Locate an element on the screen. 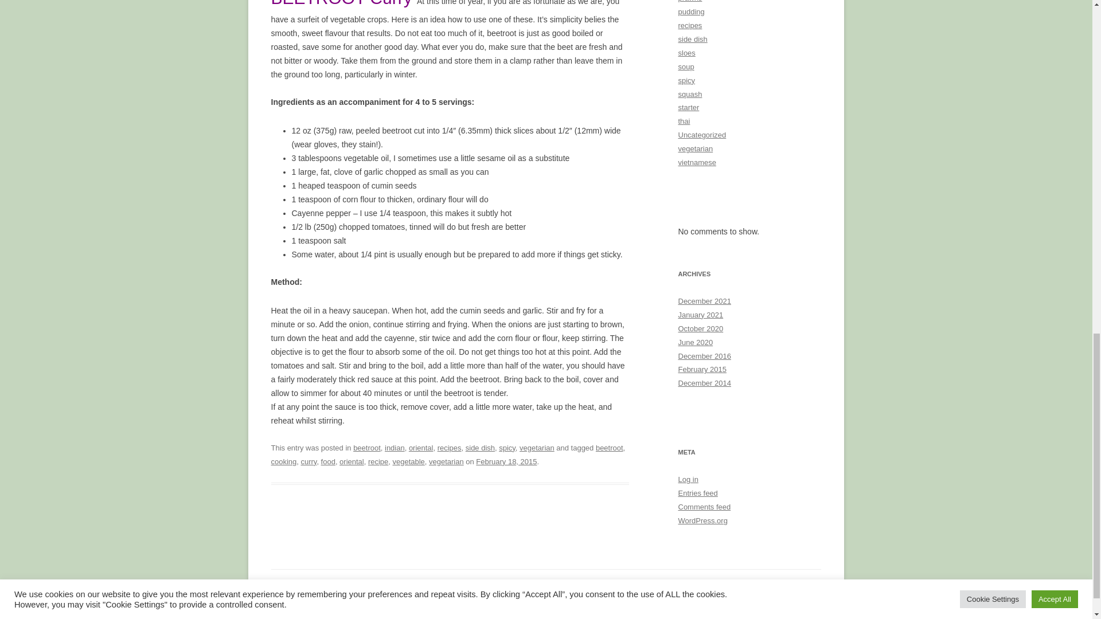  indian is located at coordinates (395, 448).